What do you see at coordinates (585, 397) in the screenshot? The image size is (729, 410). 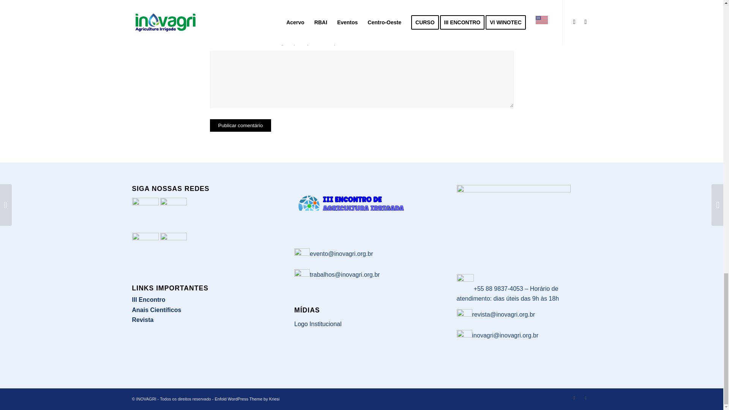 I see `Facebook` at bounding box center [585, 397].